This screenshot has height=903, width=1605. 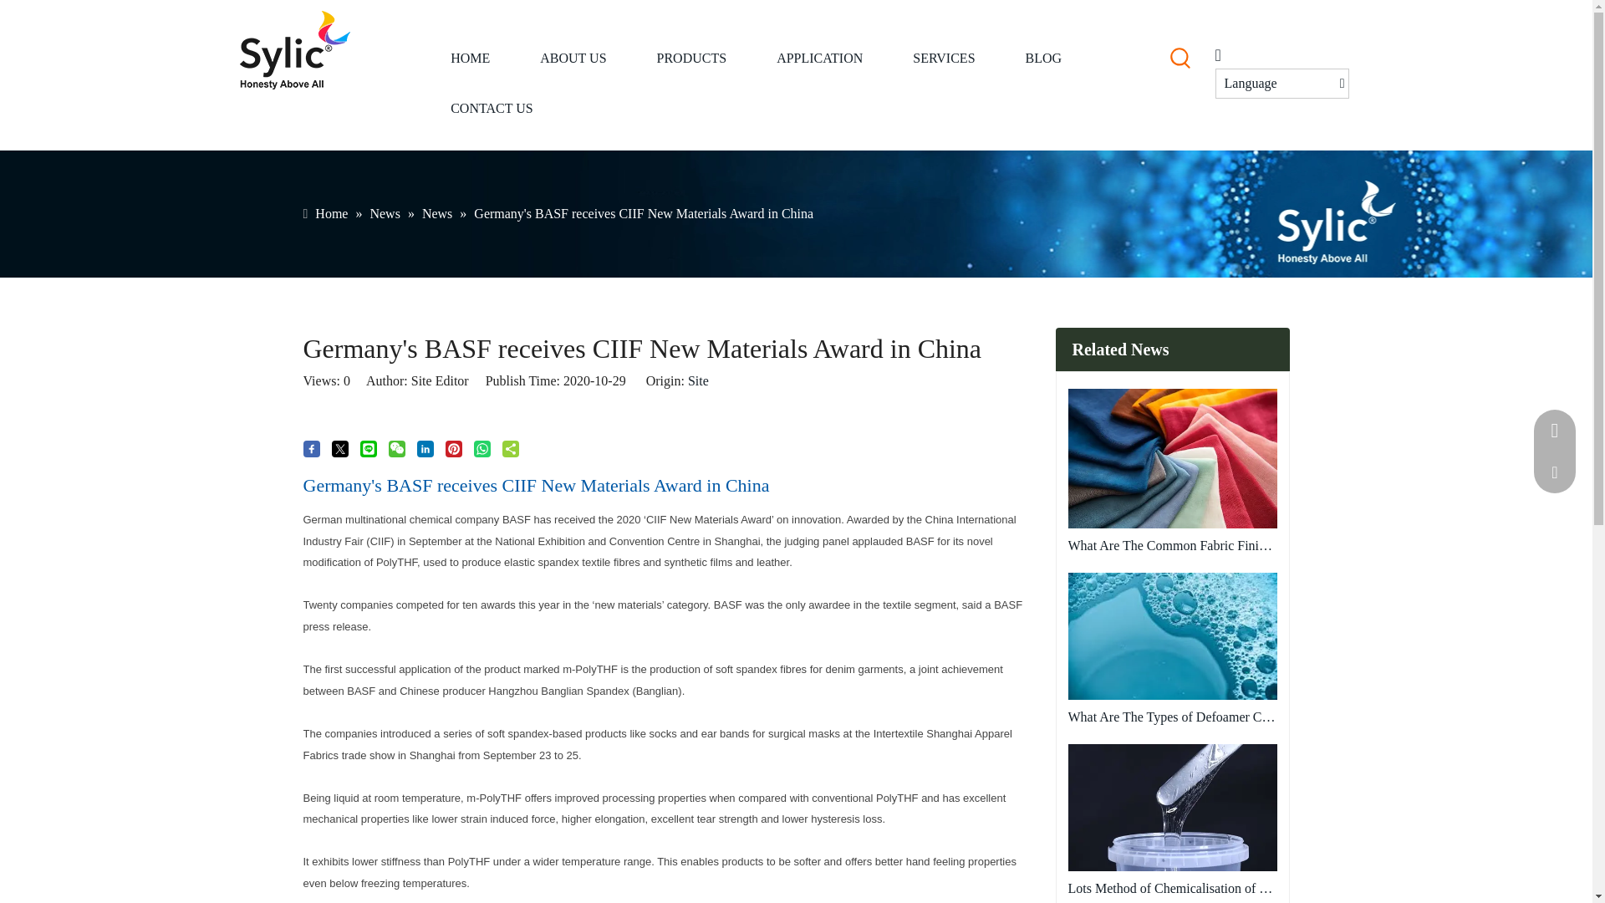 I want to click on logo, so click(x=294, y=50).